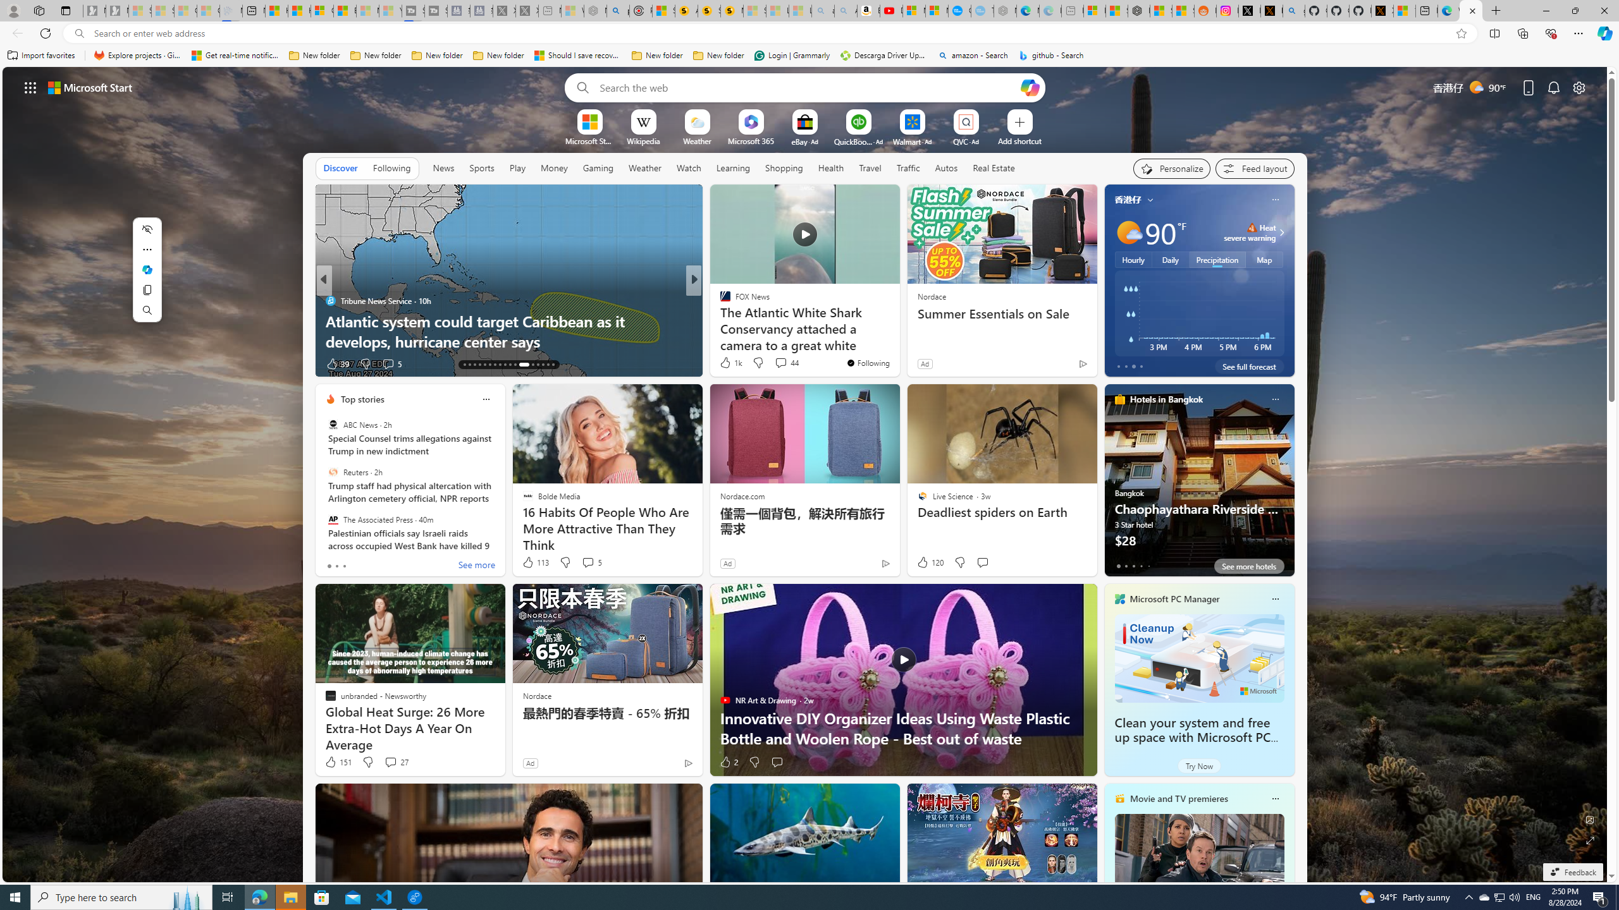 This screenshot has width=1619, height=910. What do you see at coordinates (1019, 140) in the screenshot?
I see `Add a site` at bounding box center [1019, 140].